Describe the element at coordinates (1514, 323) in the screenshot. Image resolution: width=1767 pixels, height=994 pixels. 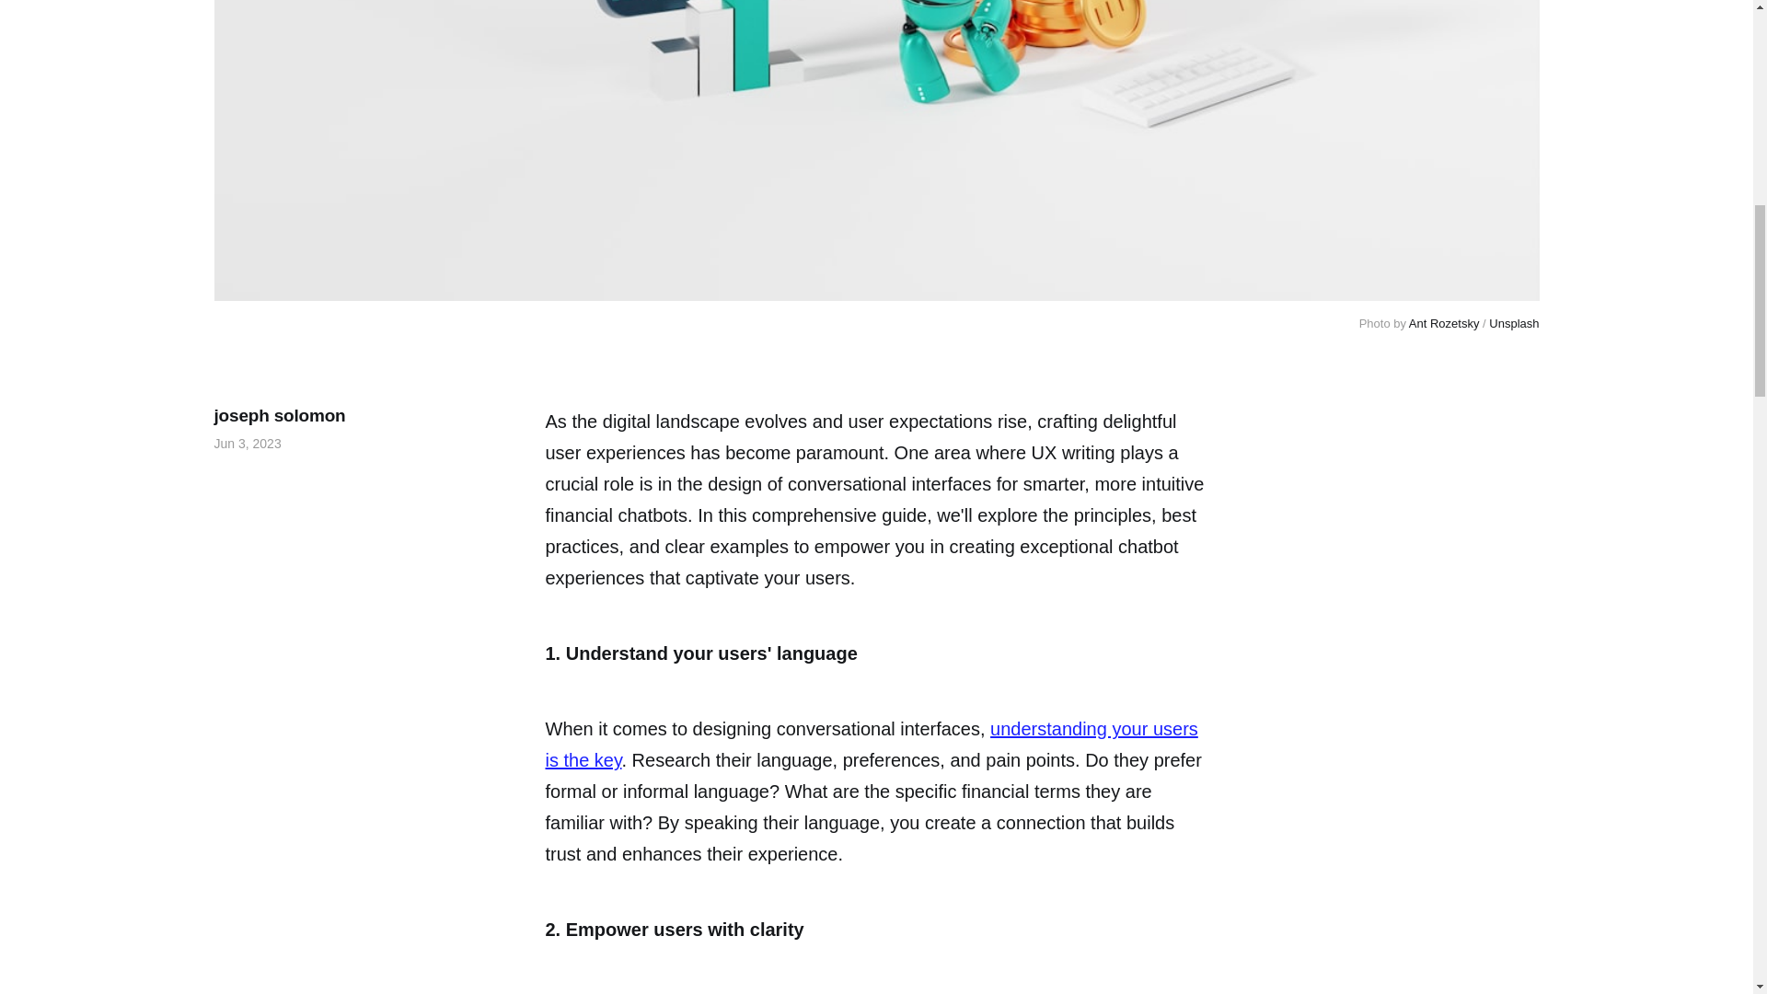
I see `Unsplash` at that location.